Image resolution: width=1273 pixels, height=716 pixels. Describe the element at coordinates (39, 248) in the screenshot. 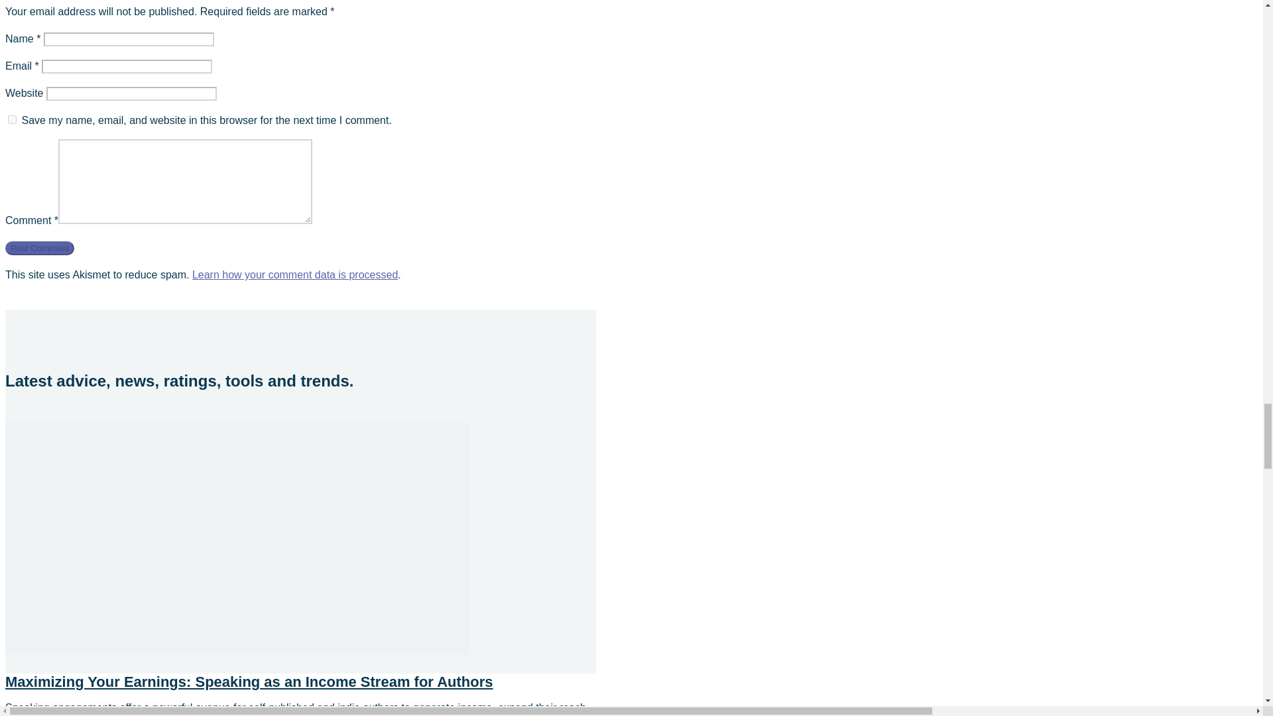

I see `Post Comment` at that location.